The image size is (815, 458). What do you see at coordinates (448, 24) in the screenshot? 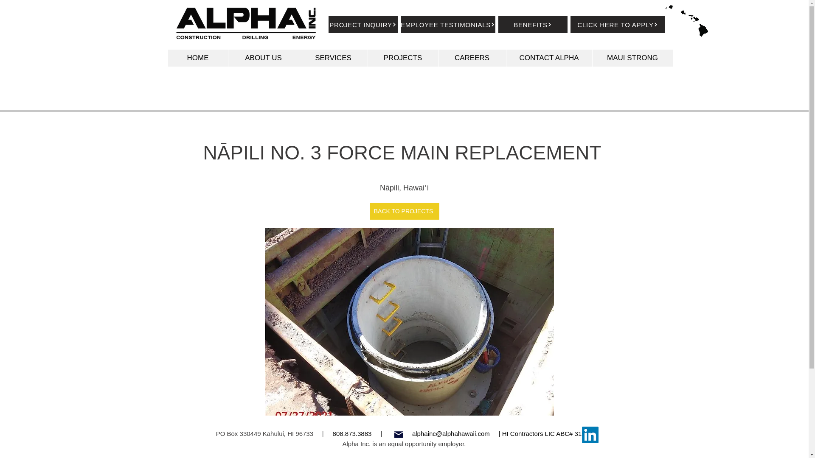
I see `EMPLOYEE TESTIMONIALS` at bounding box center [448, 24].